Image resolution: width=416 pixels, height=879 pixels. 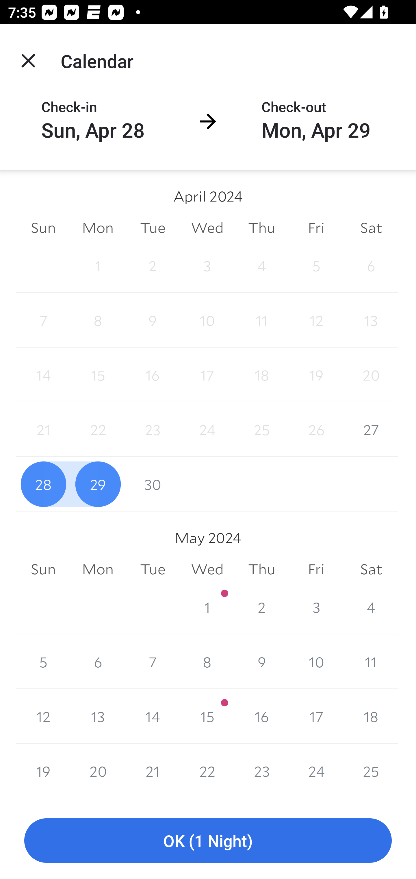 I want to click on 24 24 April 2024, so click(x=207, y=430).